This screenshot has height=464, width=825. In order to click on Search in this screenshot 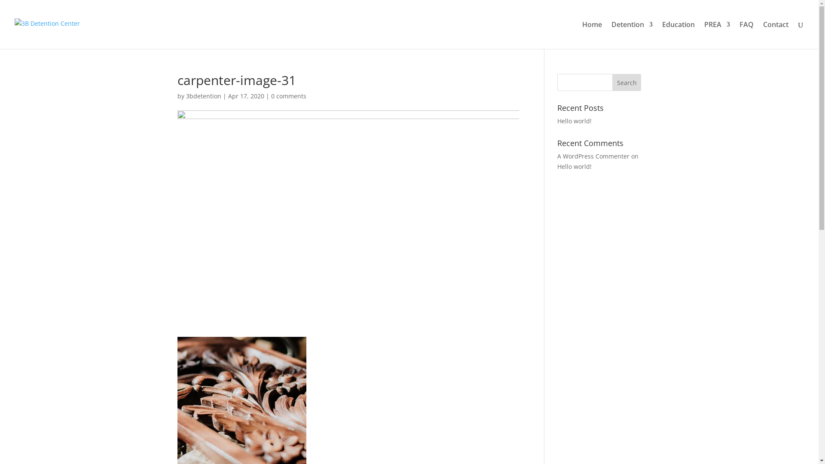, I will do `click(627, 82)`.